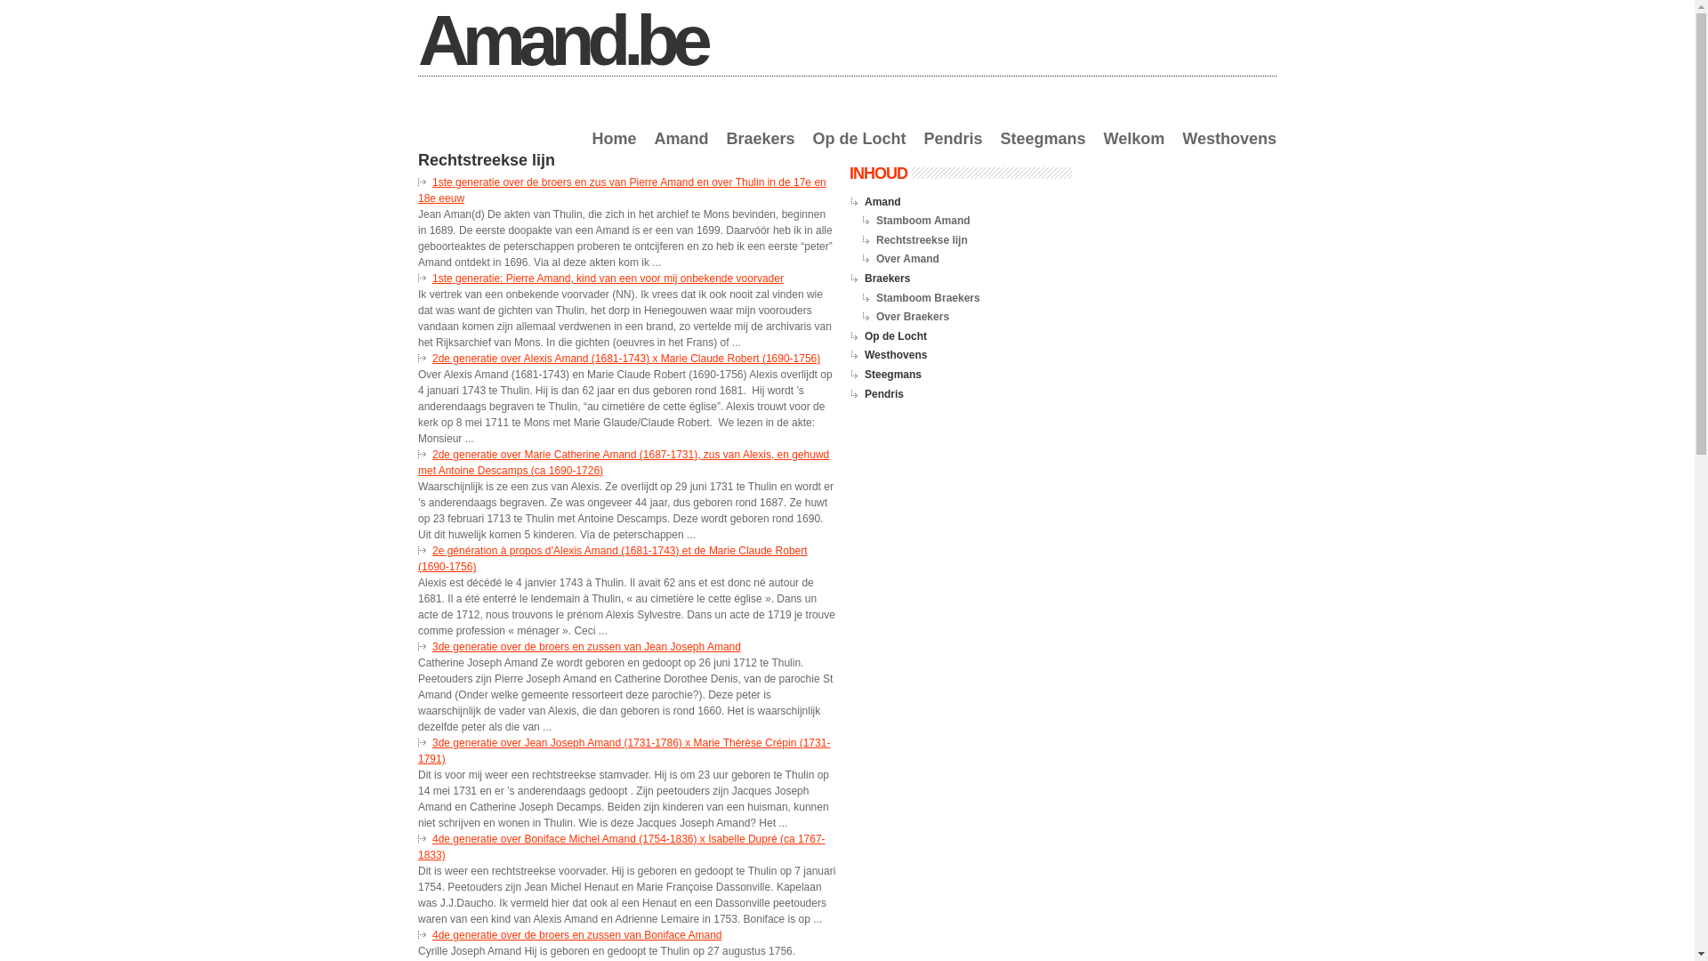 This screenshot has height=961, width=1708. Describe the element at coordinates (1043, 149) in the screenshot. I see `Steegmans` at that location.